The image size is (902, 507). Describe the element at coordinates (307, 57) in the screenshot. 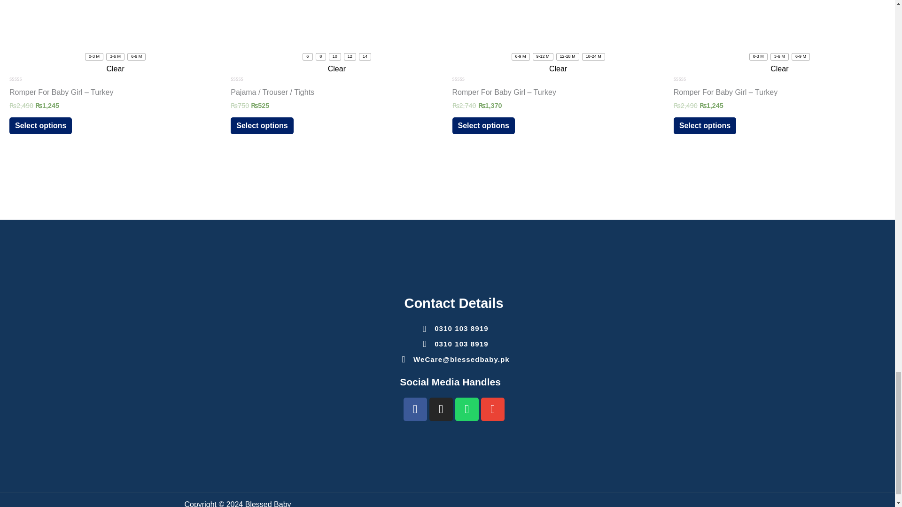

I see `6` at that location.